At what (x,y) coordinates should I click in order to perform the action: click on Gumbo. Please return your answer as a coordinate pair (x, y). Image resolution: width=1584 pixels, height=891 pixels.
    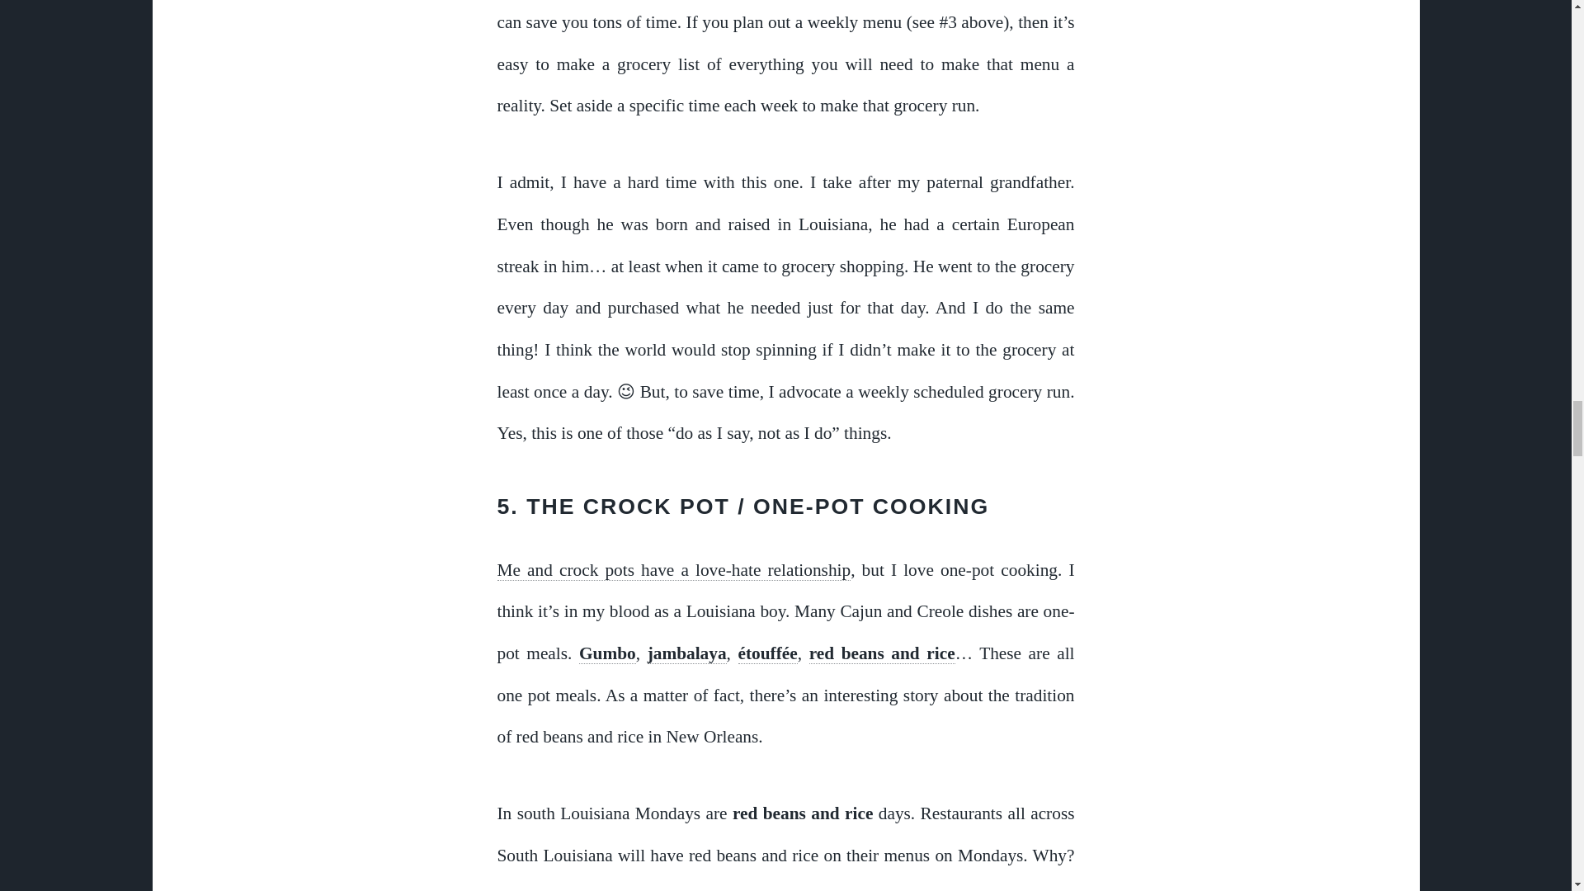
    Looking at the image, I should click on (607, 653).